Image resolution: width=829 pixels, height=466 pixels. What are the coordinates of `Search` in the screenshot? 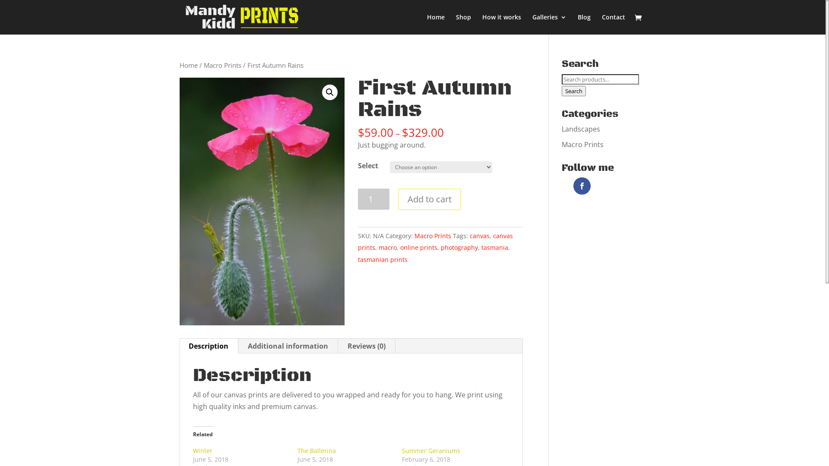 It's located at (574, 91).